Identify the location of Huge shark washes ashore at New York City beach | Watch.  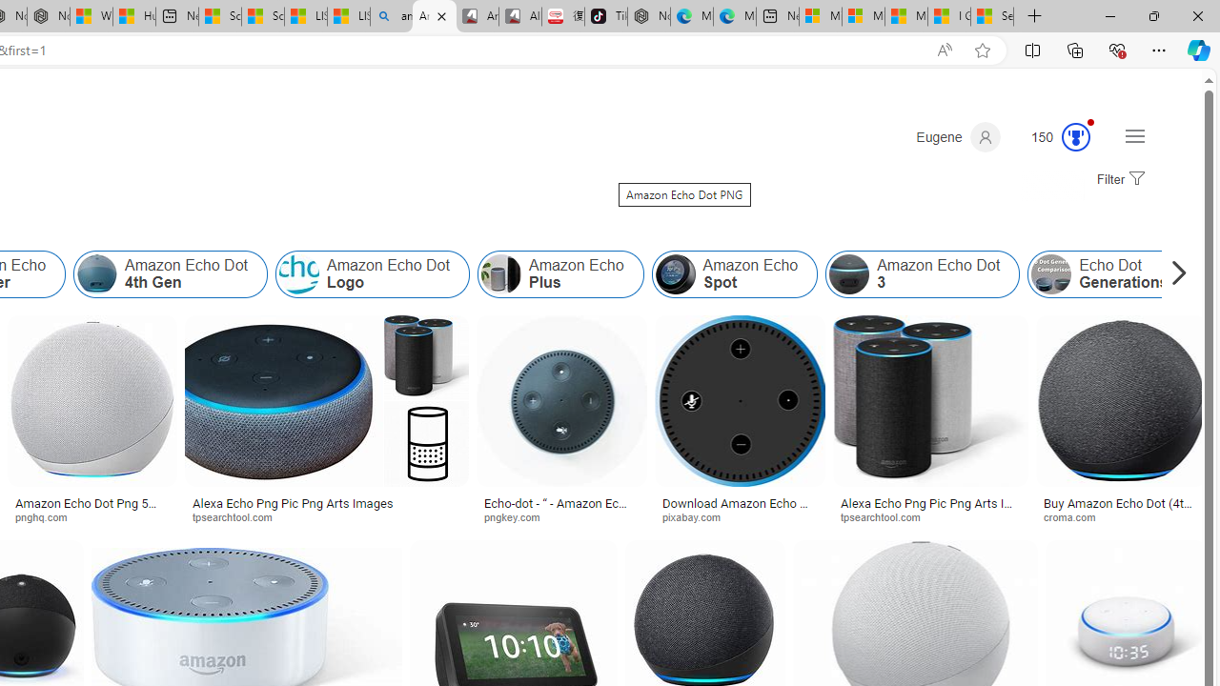
(133, 17).